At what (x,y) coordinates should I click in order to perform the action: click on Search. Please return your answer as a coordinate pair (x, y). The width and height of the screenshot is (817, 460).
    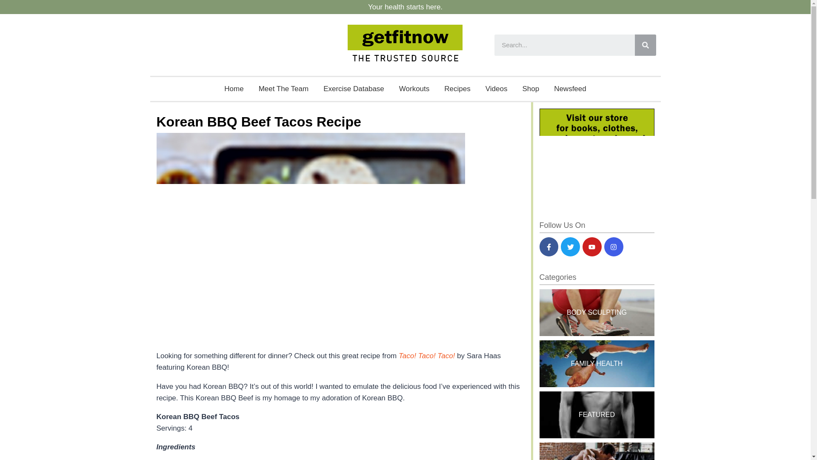
    Looking at the image, I should click on (645, 45).